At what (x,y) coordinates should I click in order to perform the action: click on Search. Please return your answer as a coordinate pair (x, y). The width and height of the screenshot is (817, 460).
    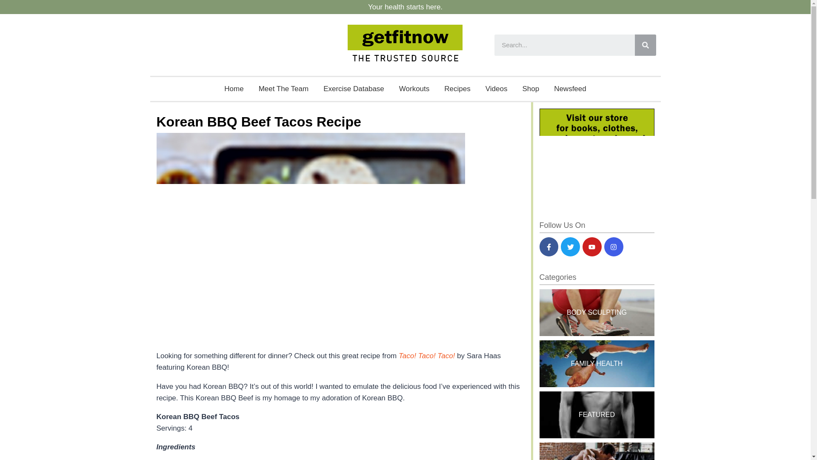
    Looking at the image, I should click on (645, 45).